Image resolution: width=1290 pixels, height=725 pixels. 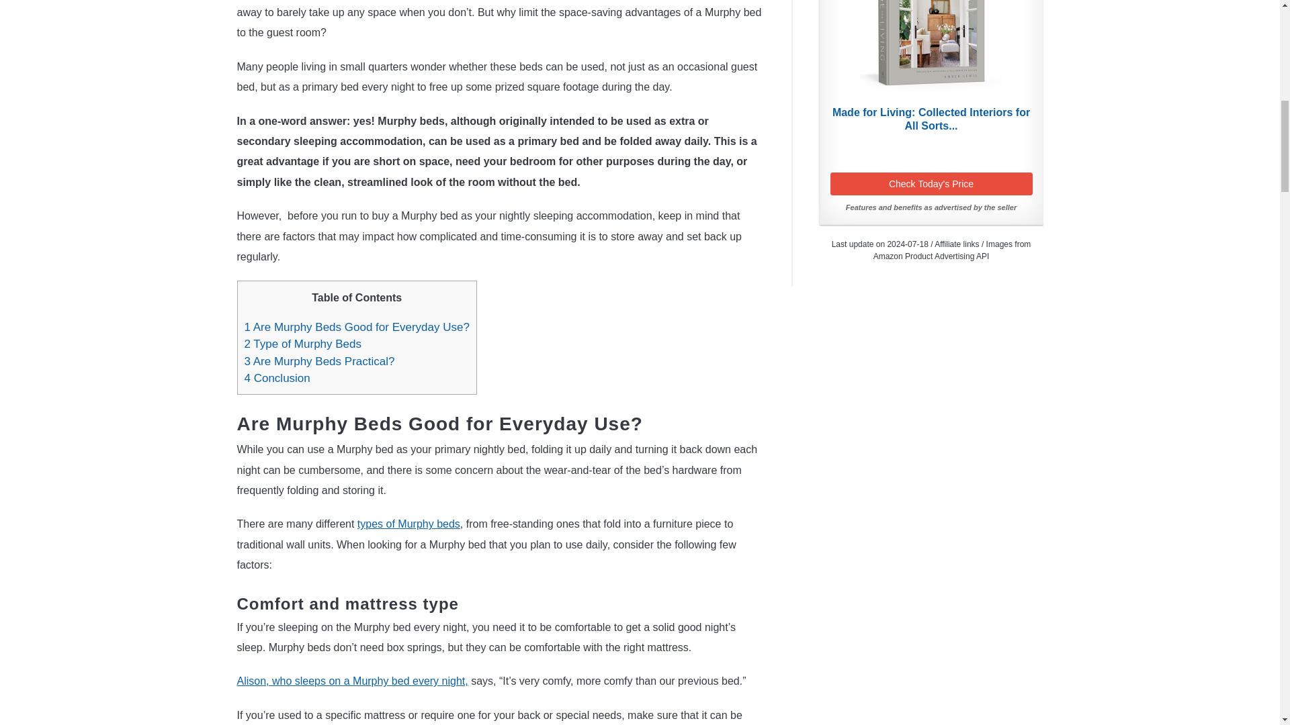 I want to click on Alison, who sleeps on a Murphy bed every night,, so click(x=351, y=681).